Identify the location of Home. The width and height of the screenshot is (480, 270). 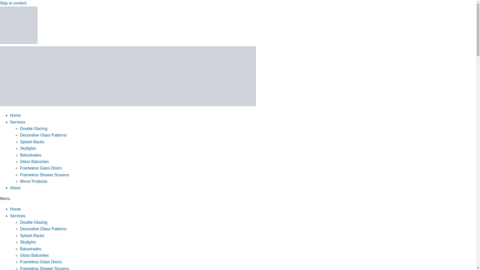
(15, 209).